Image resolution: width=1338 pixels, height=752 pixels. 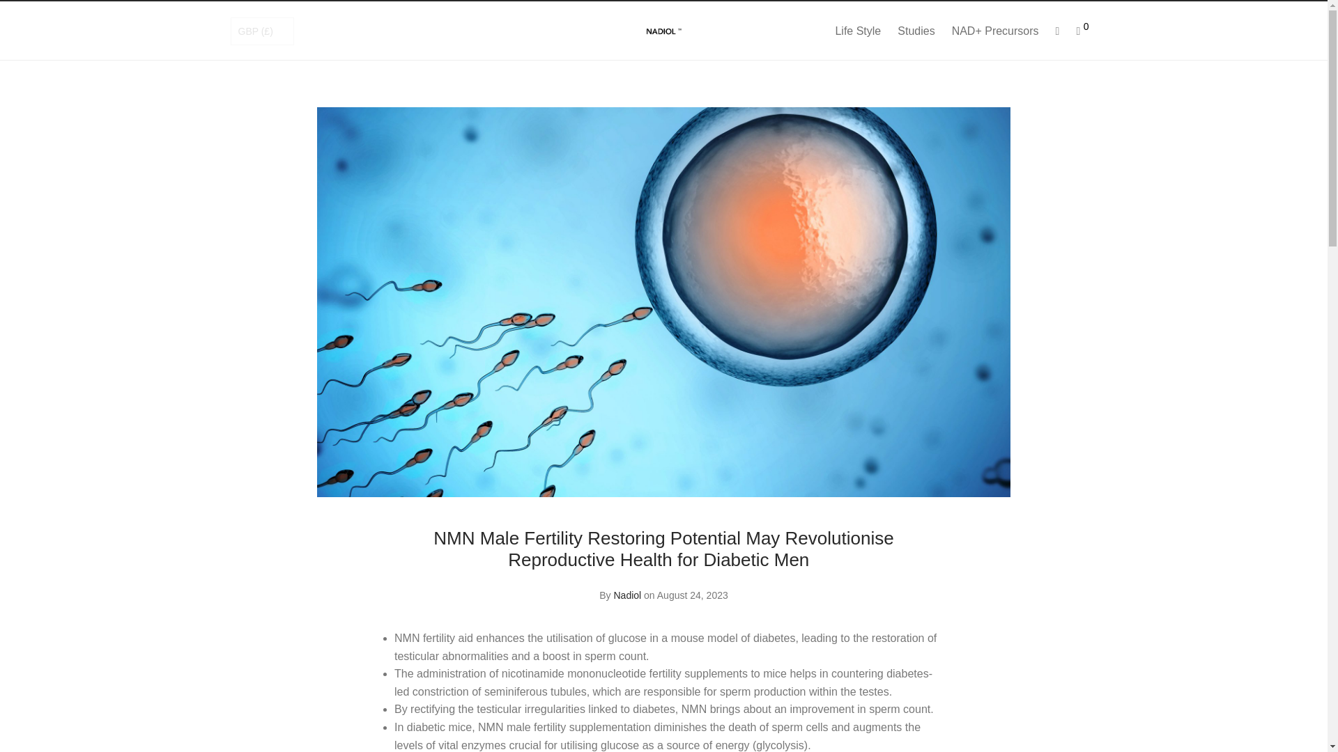 I want to click on Life Style, so click(x=858, y=31).